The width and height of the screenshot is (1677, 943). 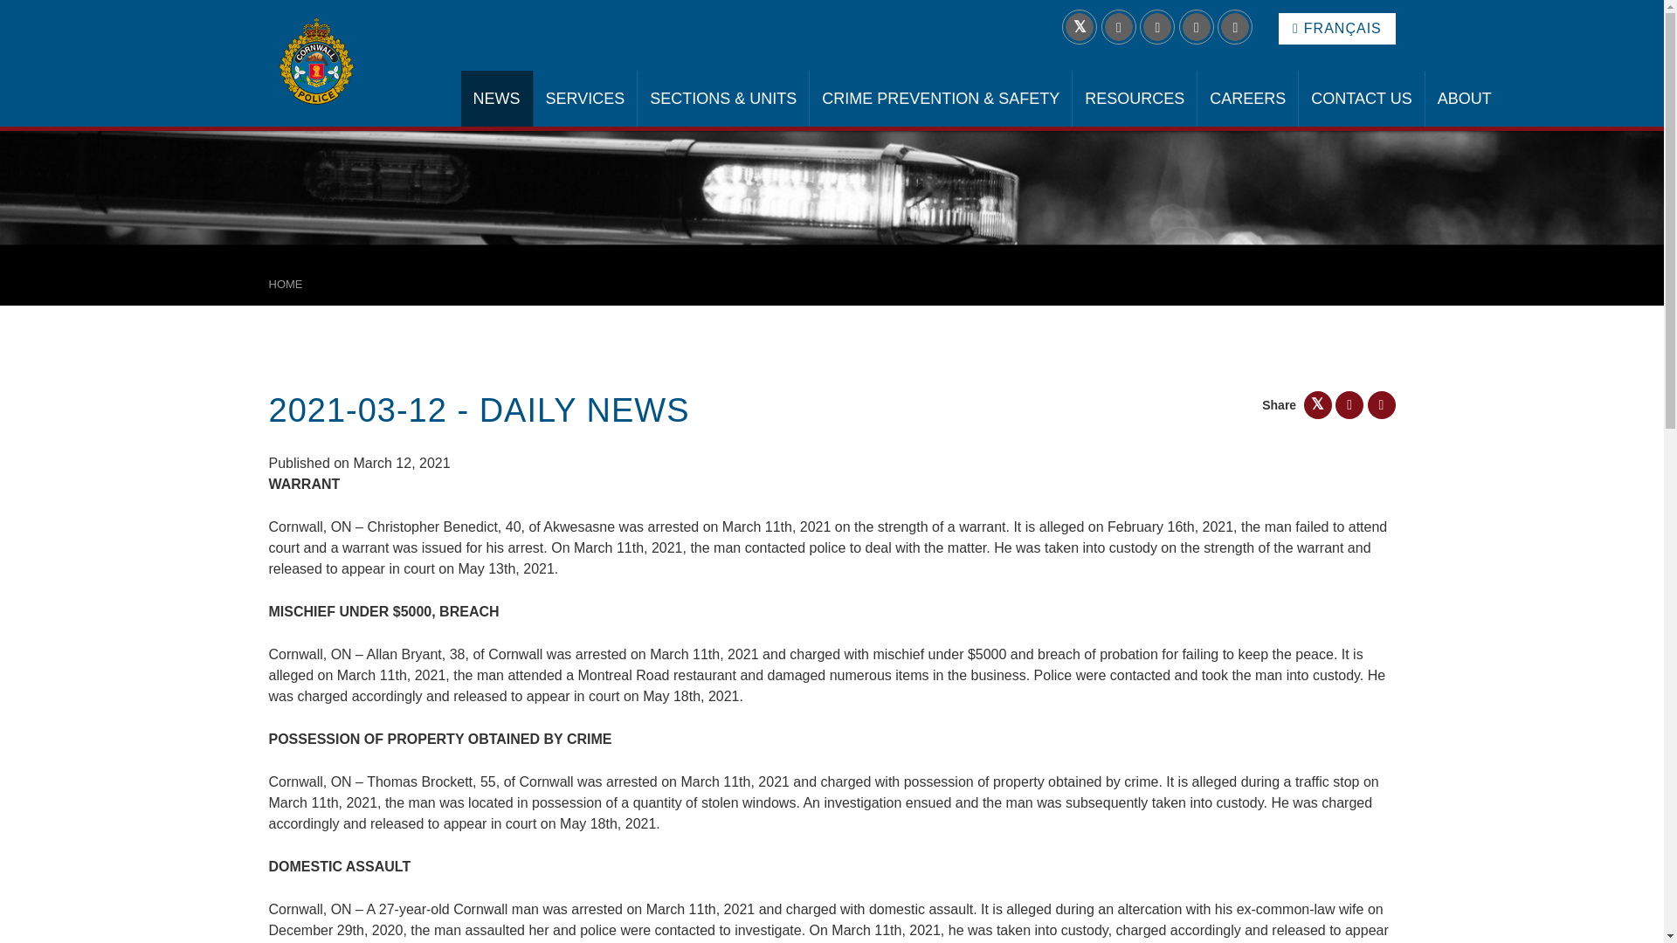 What do you see at coordinates (585, 98) in the screenshot?
I see `SERVICES` at bounding box center [585, 98].